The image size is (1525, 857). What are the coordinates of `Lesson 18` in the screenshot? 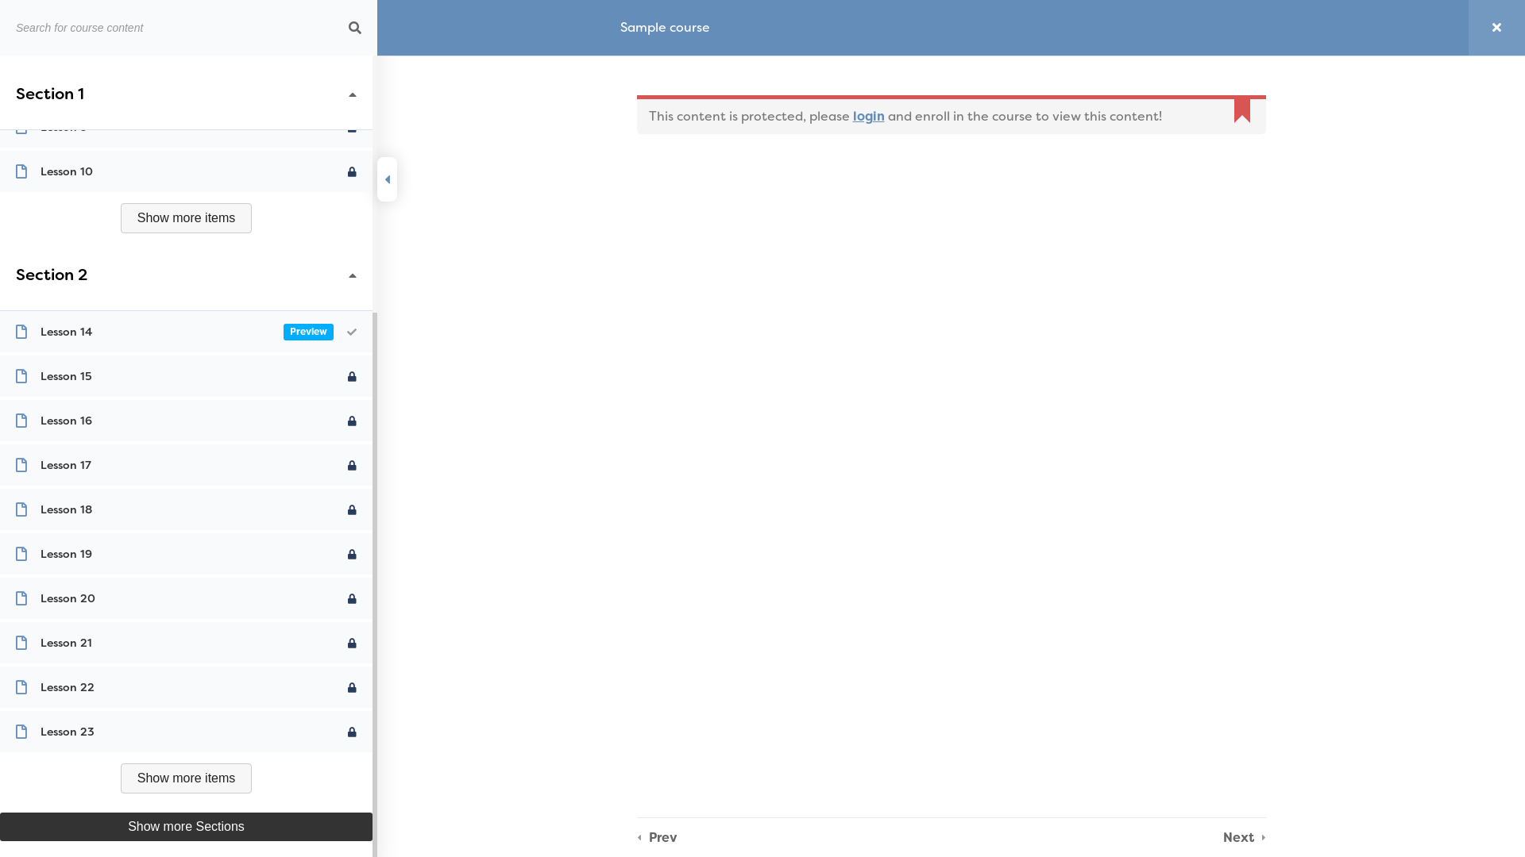 It's located at (186, 509).